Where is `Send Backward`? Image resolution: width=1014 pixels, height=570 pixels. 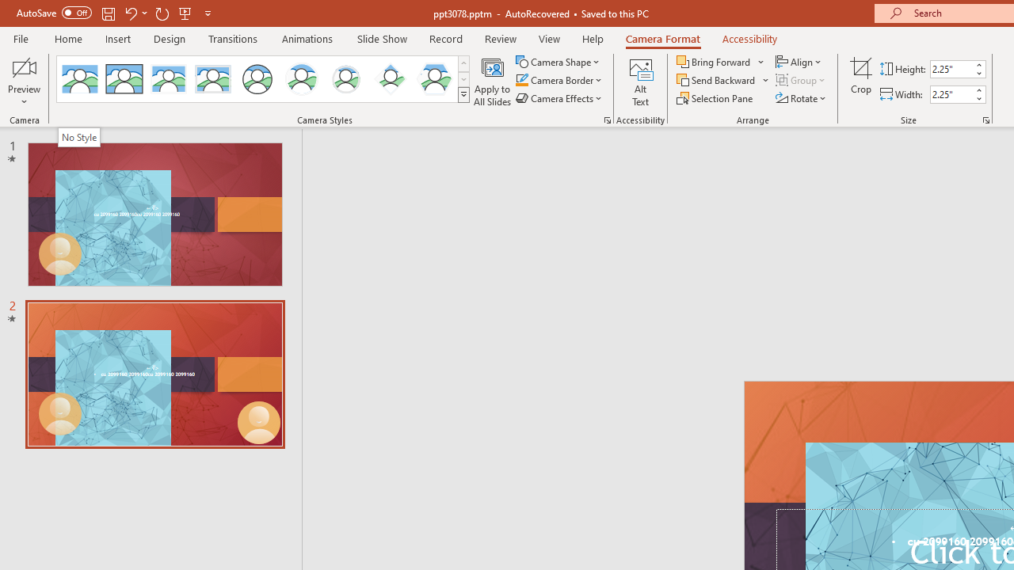
Send Backward is located at coordinates (723, 81).